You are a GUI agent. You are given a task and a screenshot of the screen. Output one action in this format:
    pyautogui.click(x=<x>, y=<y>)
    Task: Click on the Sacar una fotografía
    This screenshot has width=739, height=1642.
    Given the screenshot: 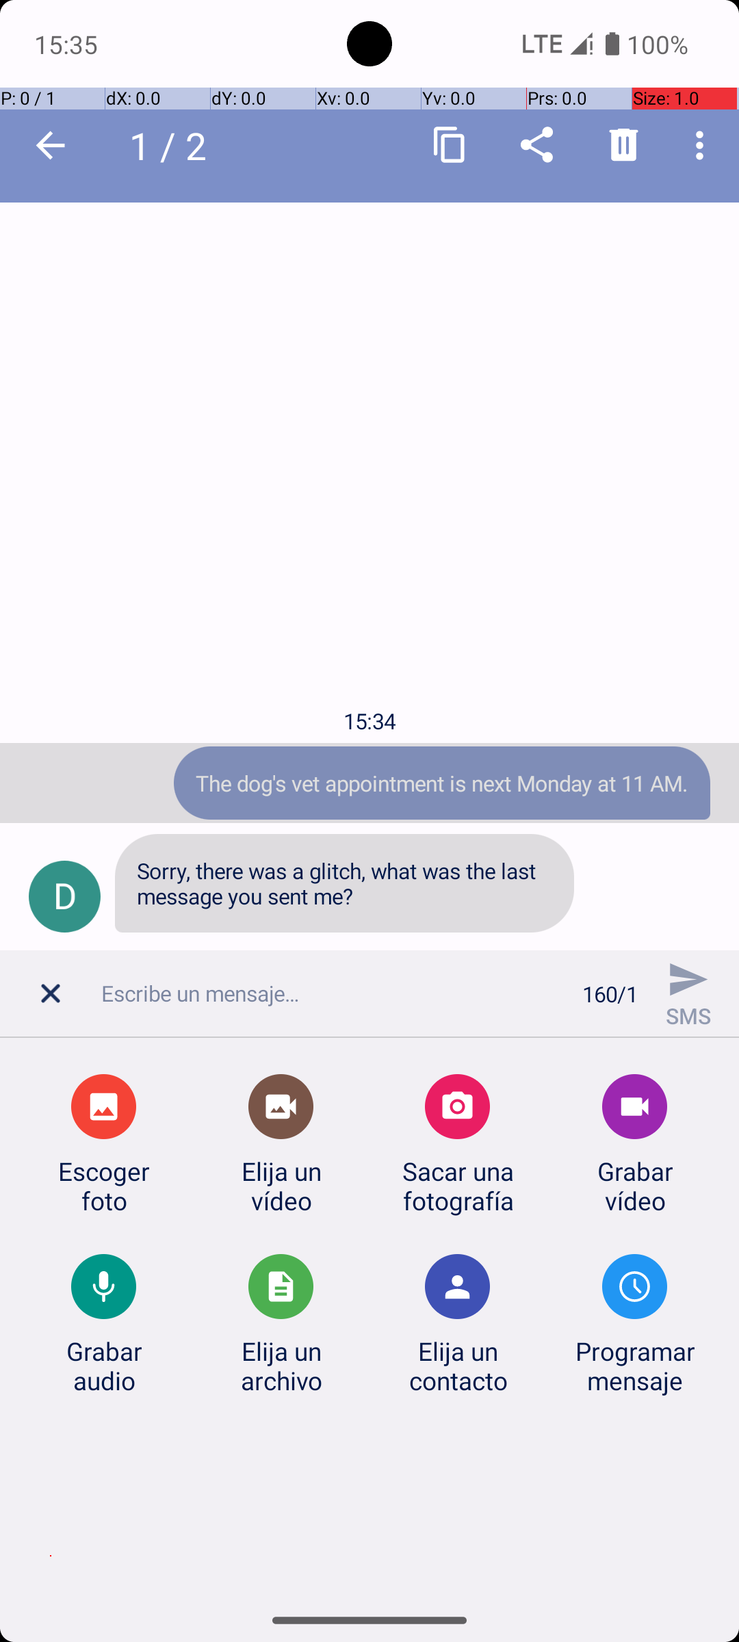 What is the action you would take?
    pyautogui.click(x=458, y=1186)
    